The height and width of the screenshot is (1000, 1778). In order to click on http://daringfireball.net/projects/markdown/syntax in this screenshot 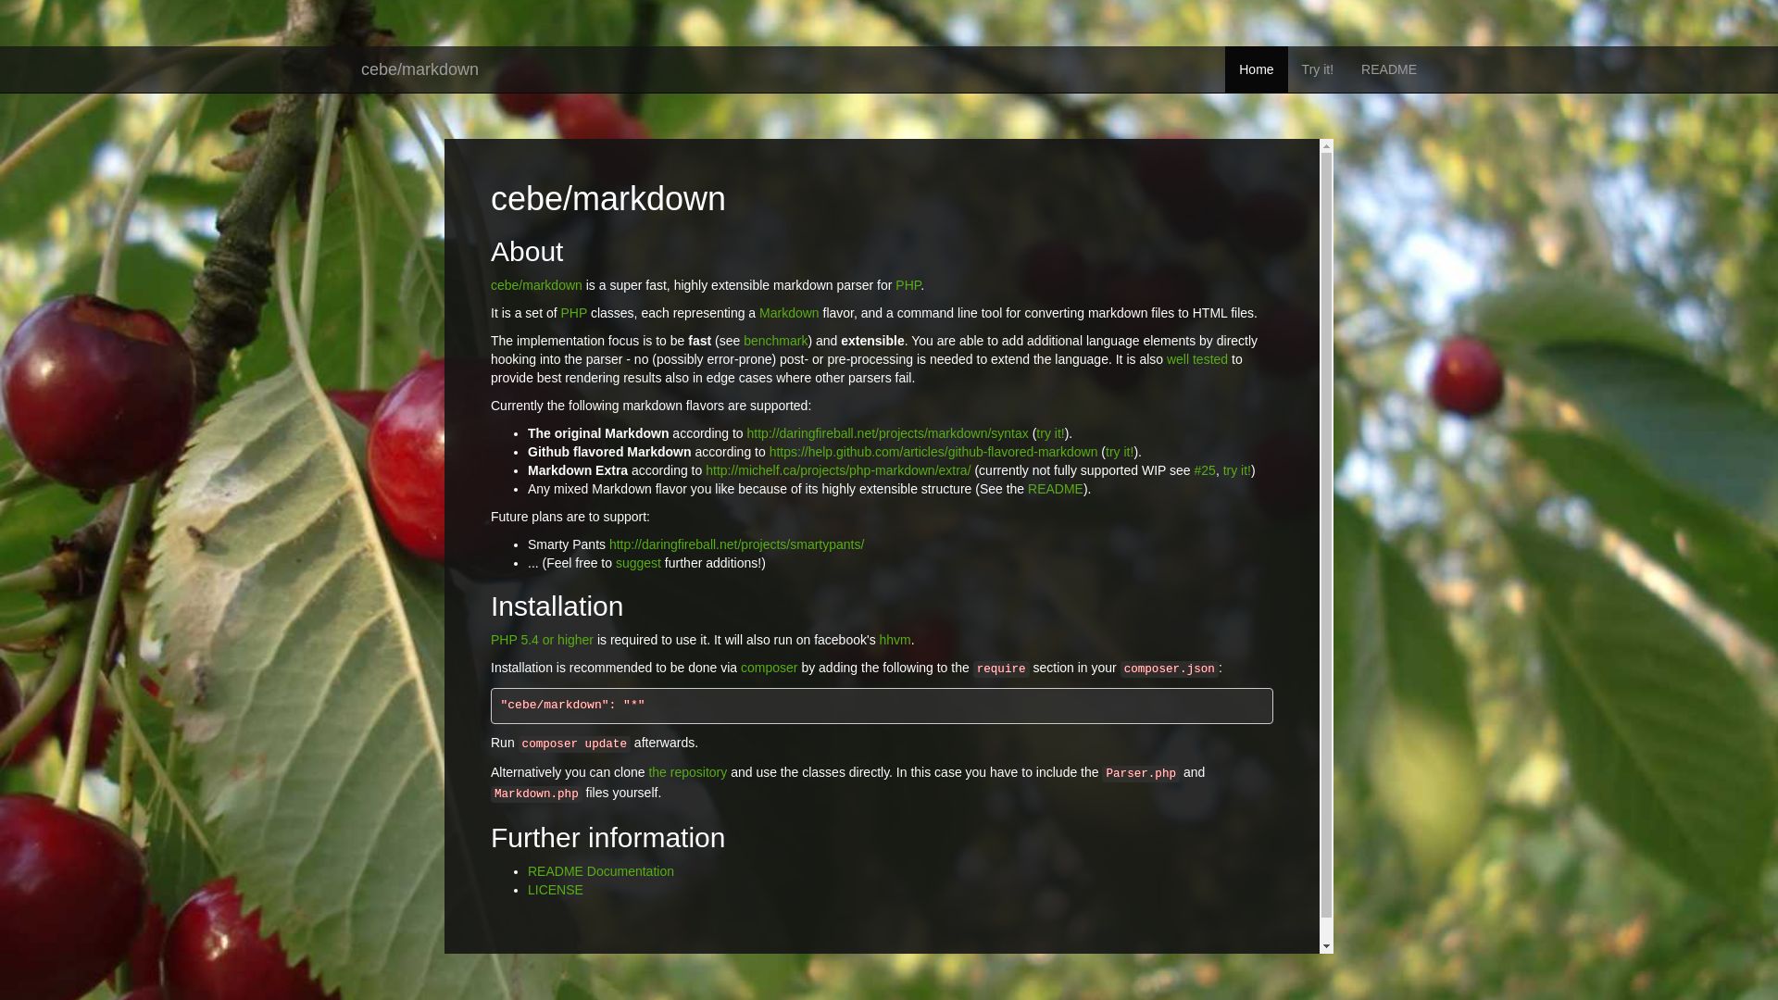, I will do `click(888, 433)`.